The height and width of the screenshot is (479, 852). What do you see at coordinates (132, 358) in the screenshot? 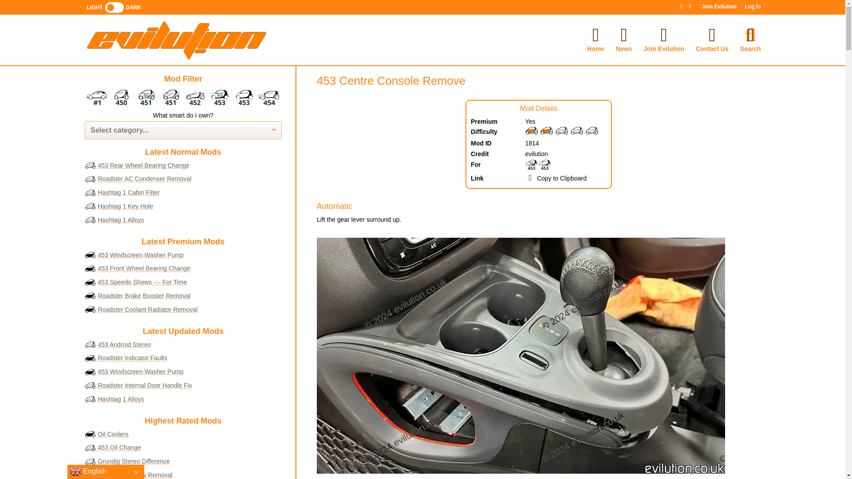
I see `Roadster Indicator Faults` at bounding box center [132, 358].